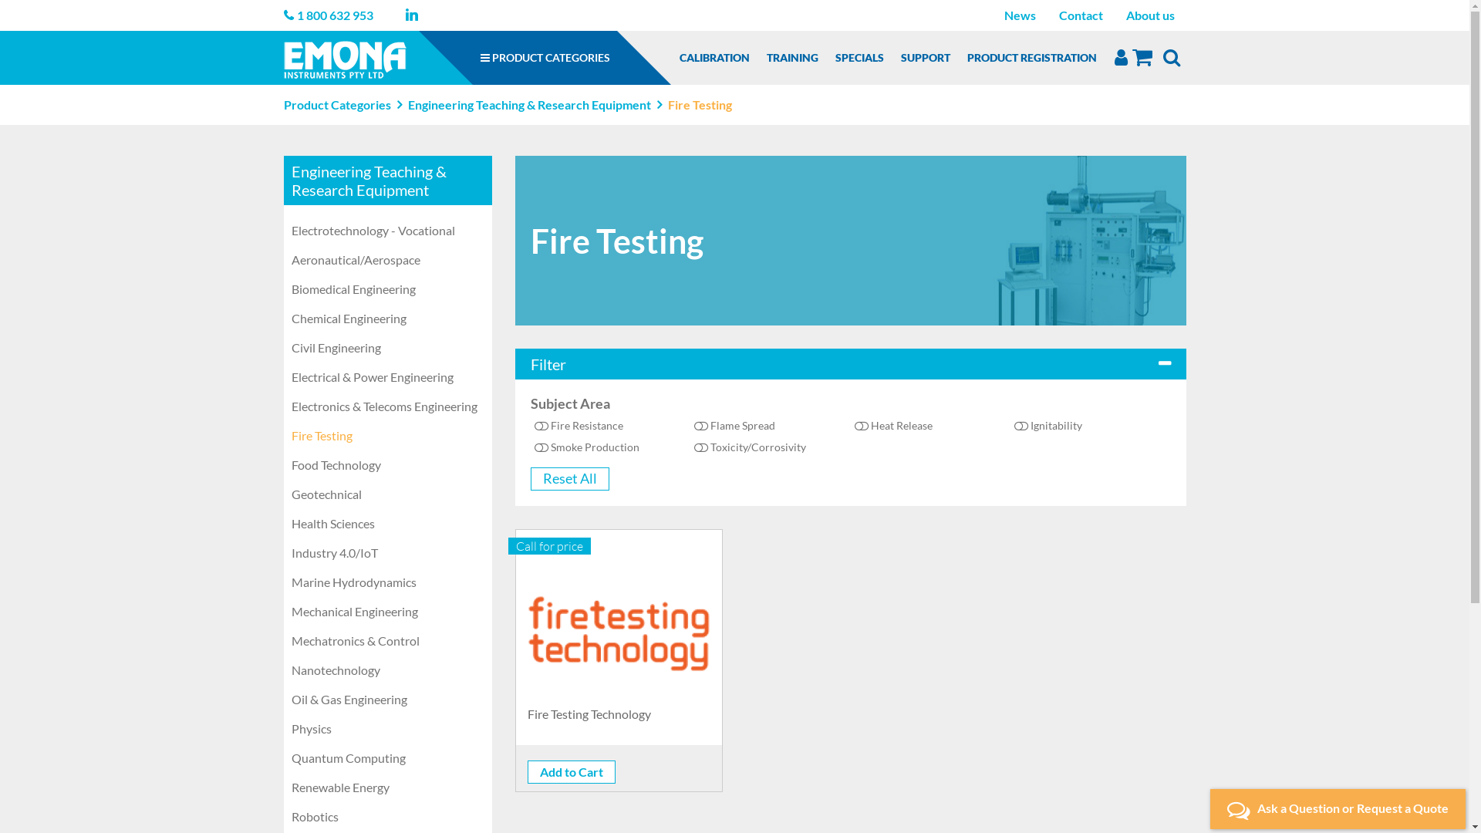 This screenshot has width=1481, height=833. Describe the element at coordinates (1032, 58) in the screenshot. I see `PRODUCT REGISTRATION` at that location.